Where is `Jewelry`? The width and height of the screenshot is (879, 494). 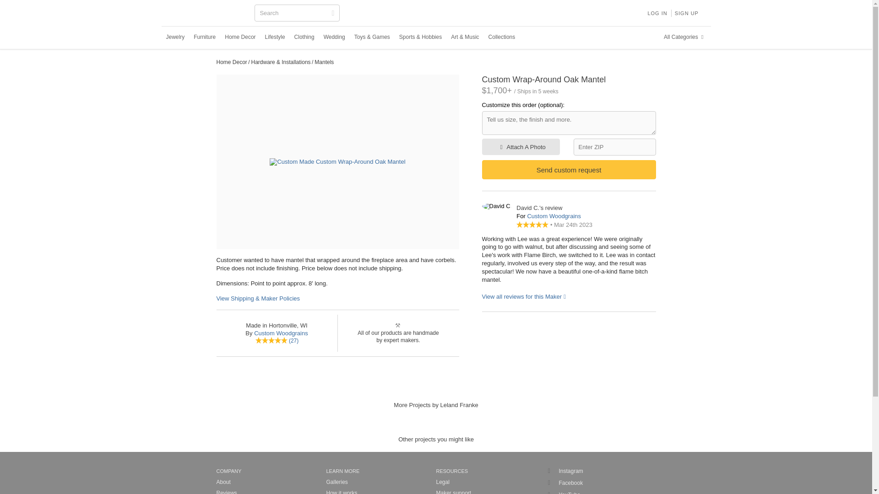 Jewelry is located at coordinates (175, 37).